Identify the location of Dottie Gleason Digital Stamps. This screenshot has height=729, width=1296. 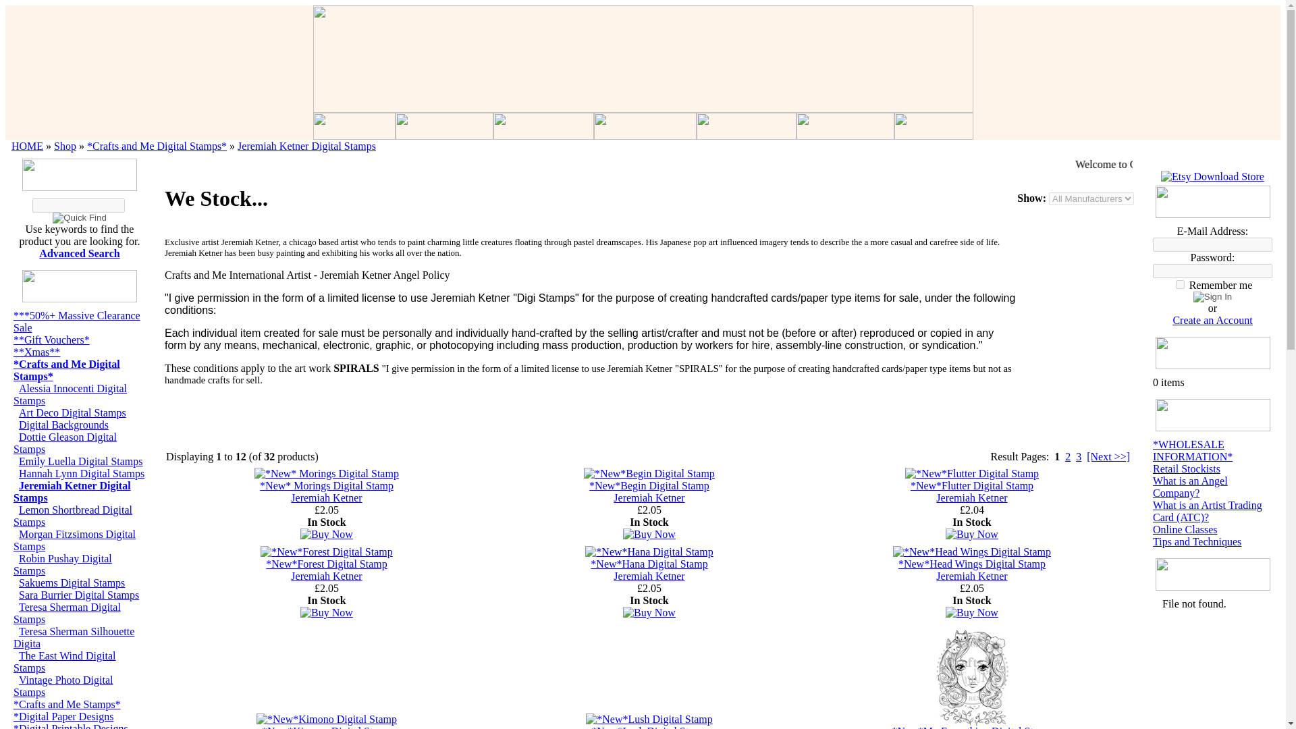
(65, 443).